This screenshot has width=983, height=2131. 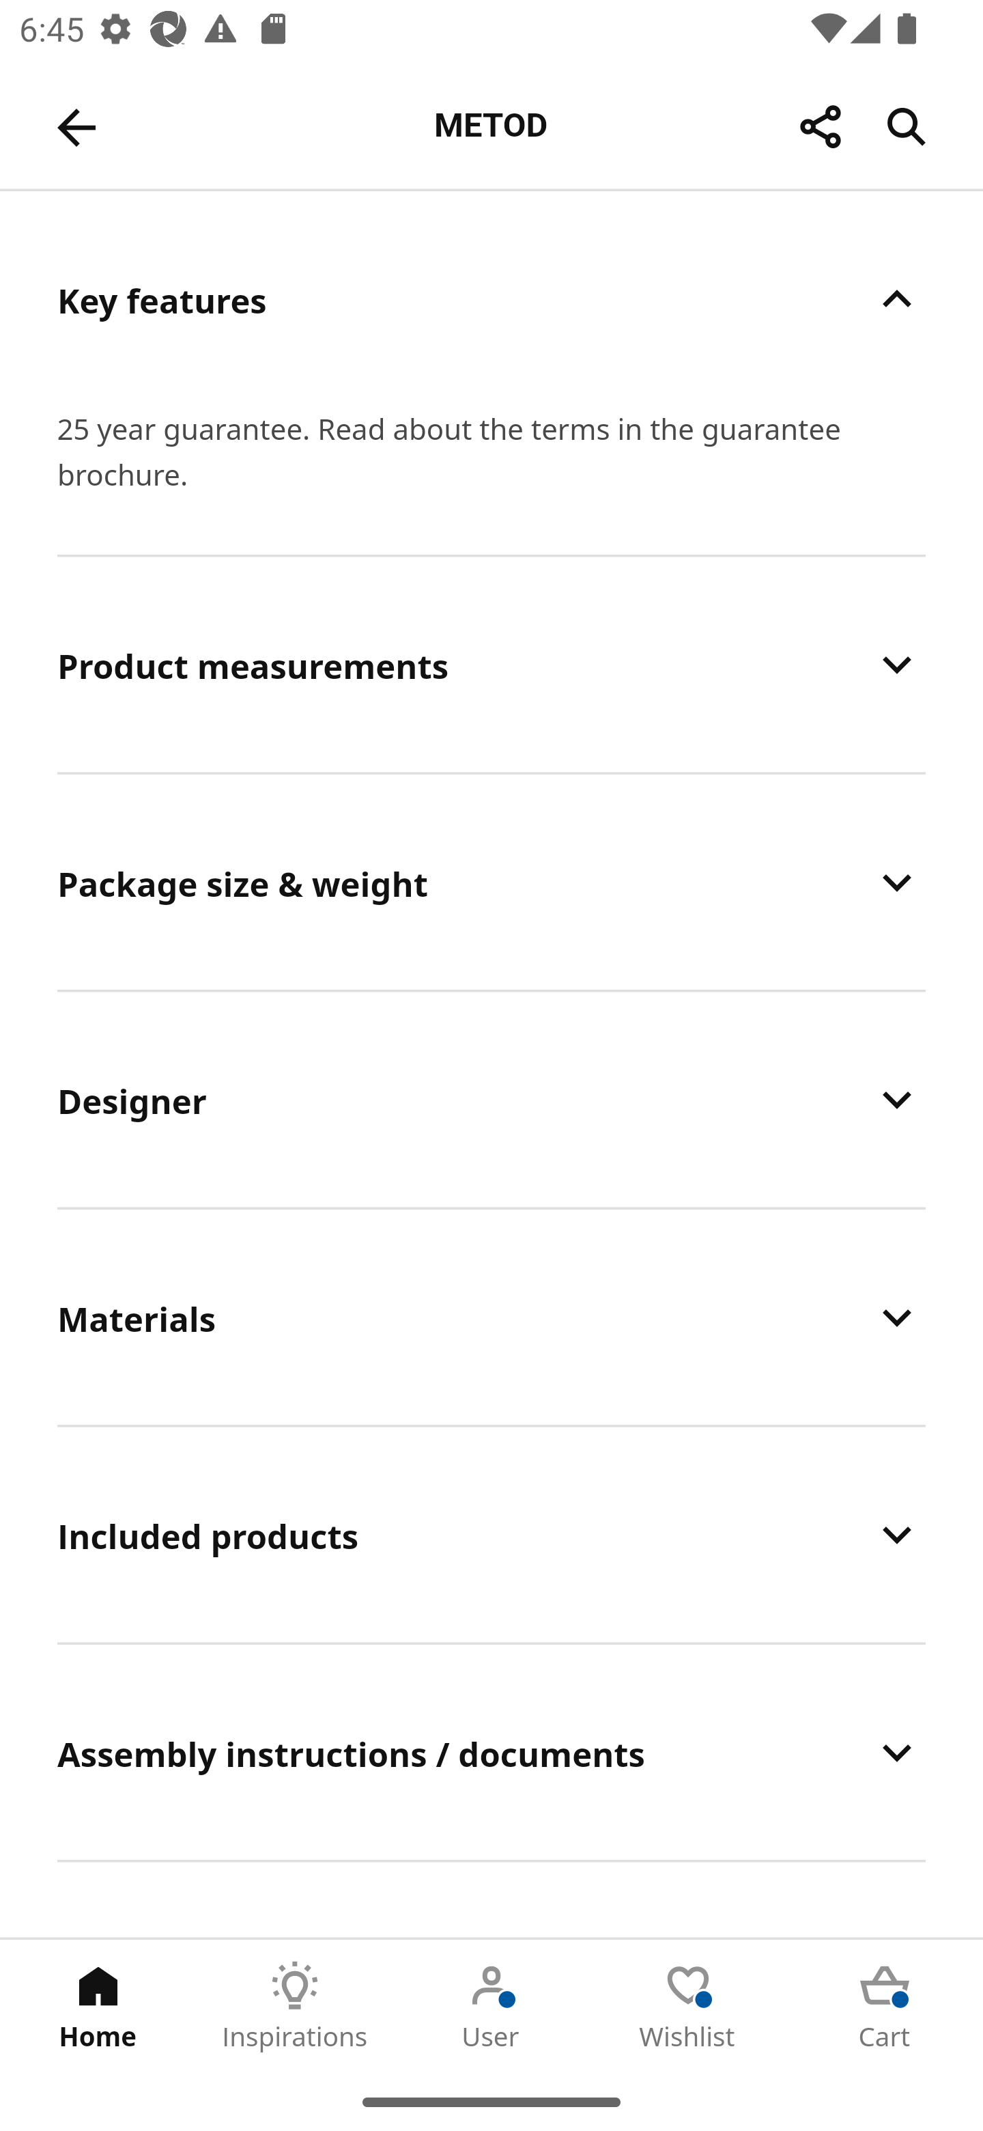 What do you see at coordinates (491, 1753) in the screenshot?
I see `Assembly instructions / documents` at bounding box center [491, 1753].